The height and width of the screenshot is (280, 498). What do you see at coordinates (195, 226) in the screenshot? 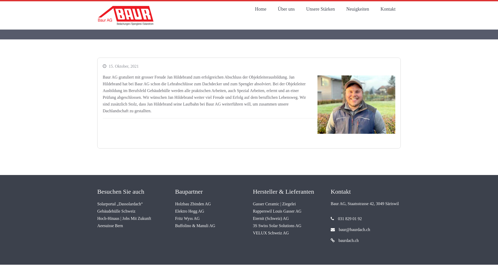
I see `Buffolino & Manuli AG` at bounding box center [195, 226].